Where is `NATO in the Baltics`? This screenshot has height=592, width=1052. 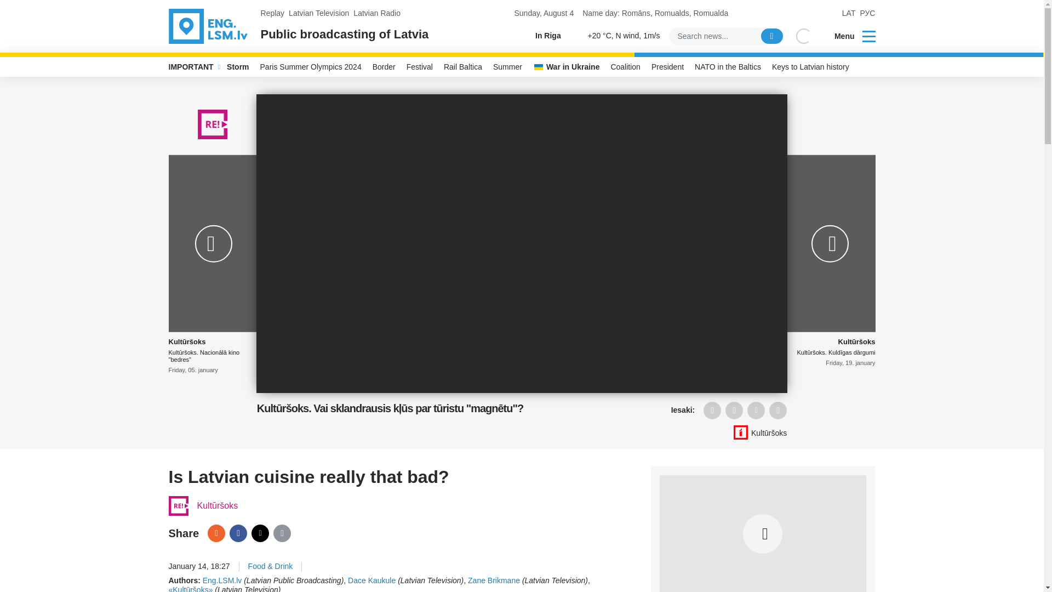 NATO in the Baltics is located at coordinates (728, 67).